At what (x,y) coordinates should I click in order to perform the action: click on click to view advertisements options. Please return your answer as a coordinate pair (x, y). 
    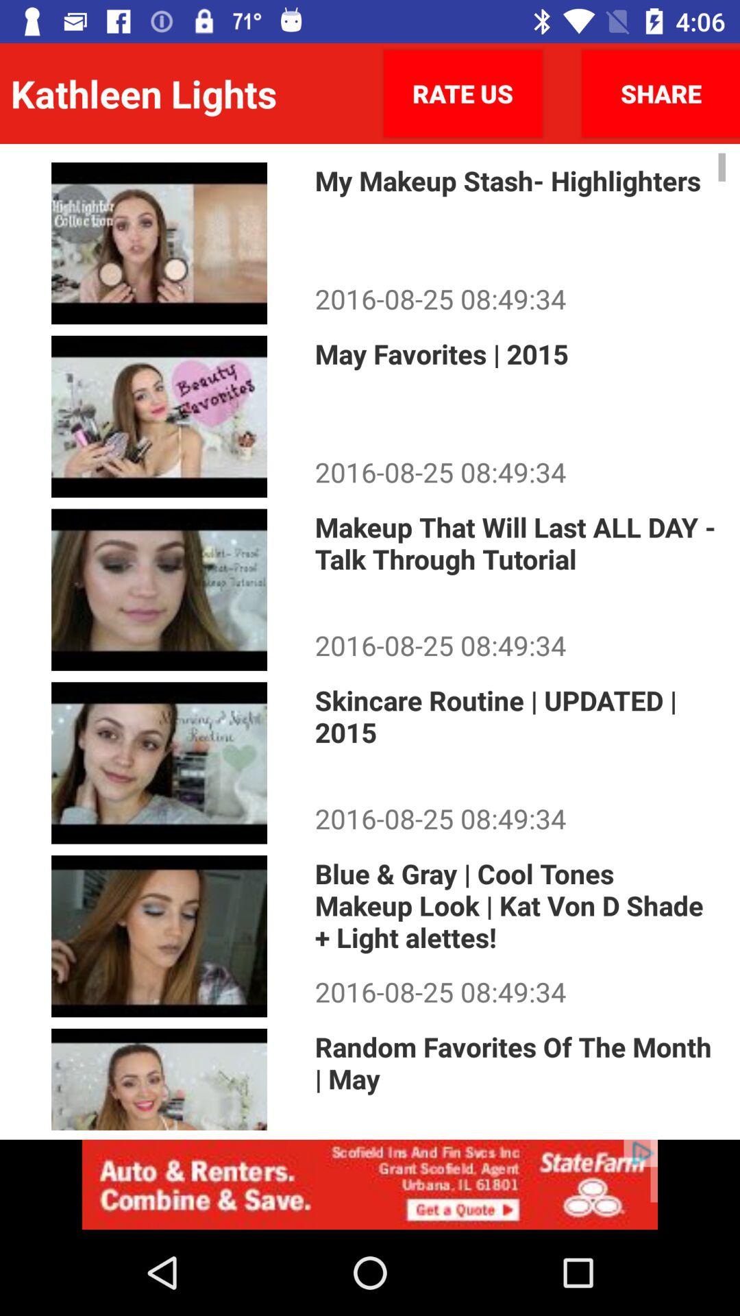
    Looking at the image, I should click on (370, 1184).